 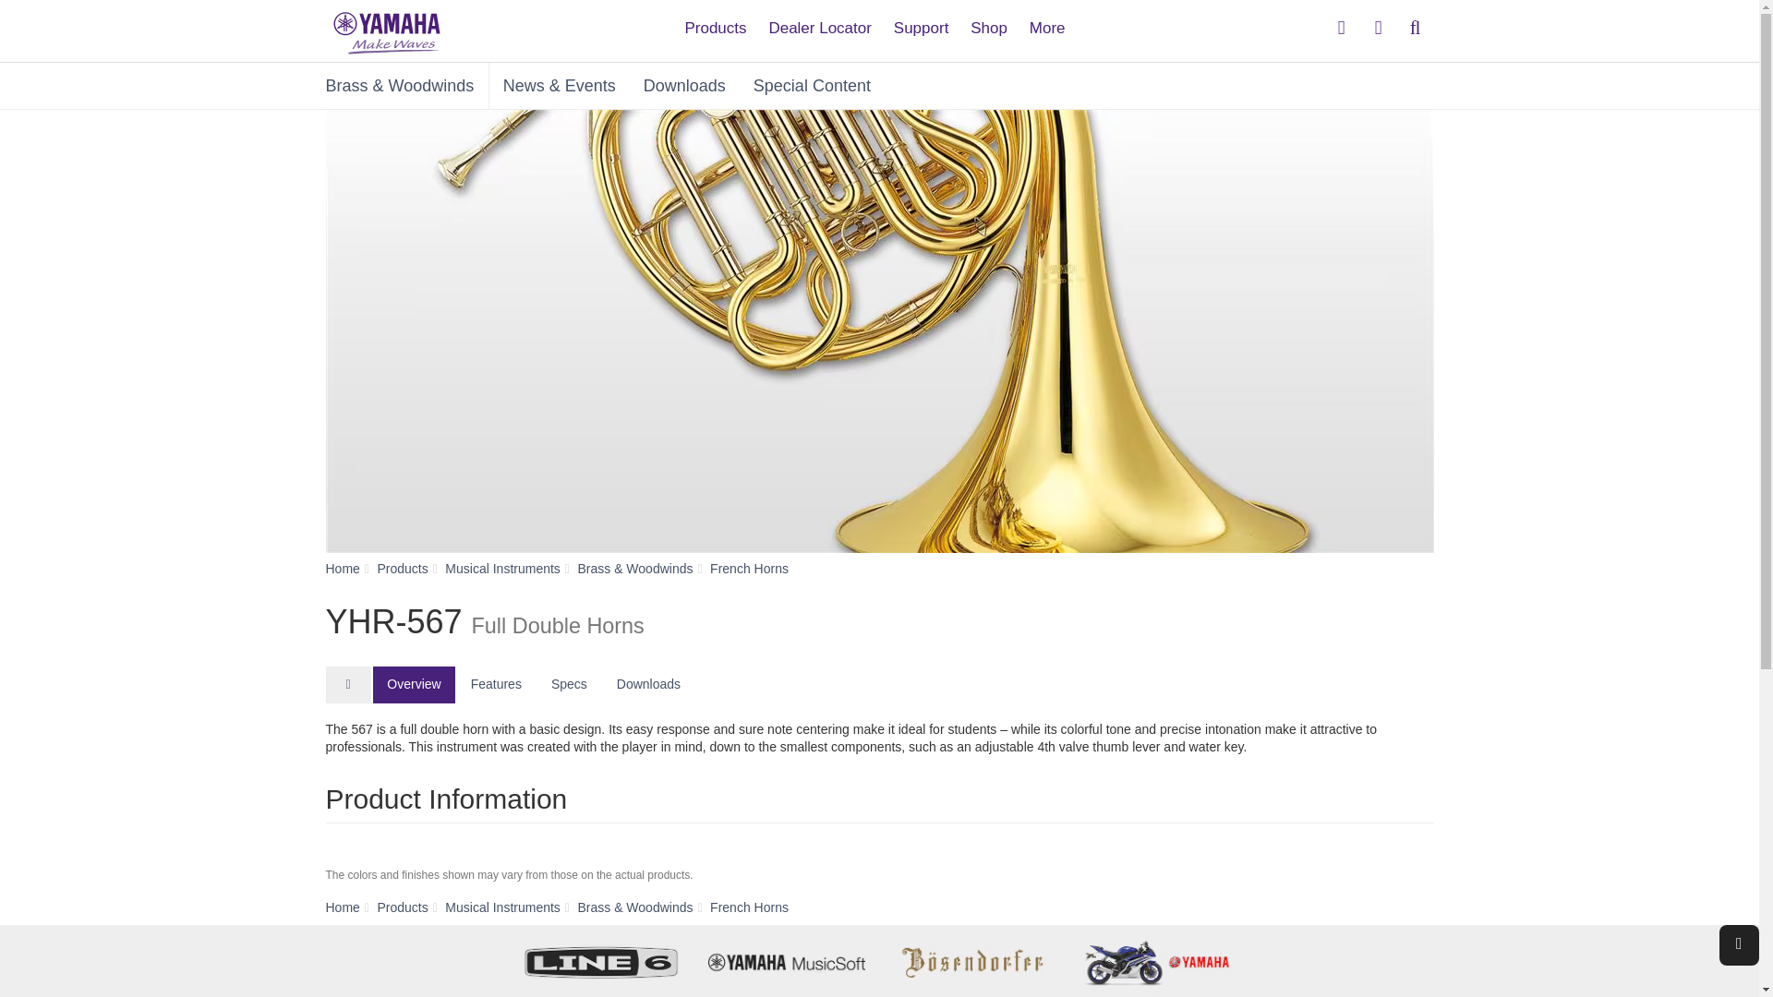 What do you see at coordinates (715, 21) in the screenshot?
I see `Products` at bounding box center [715, 21].